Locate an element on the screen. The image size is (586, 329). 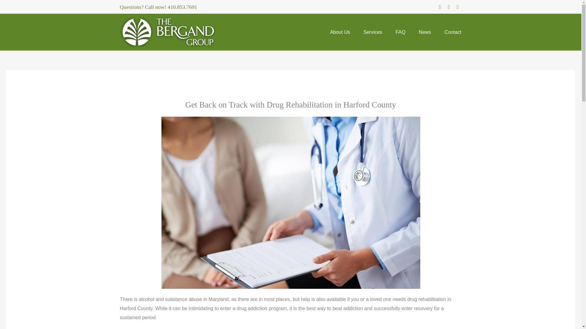
Twitter is located at coordinates (458, 7).